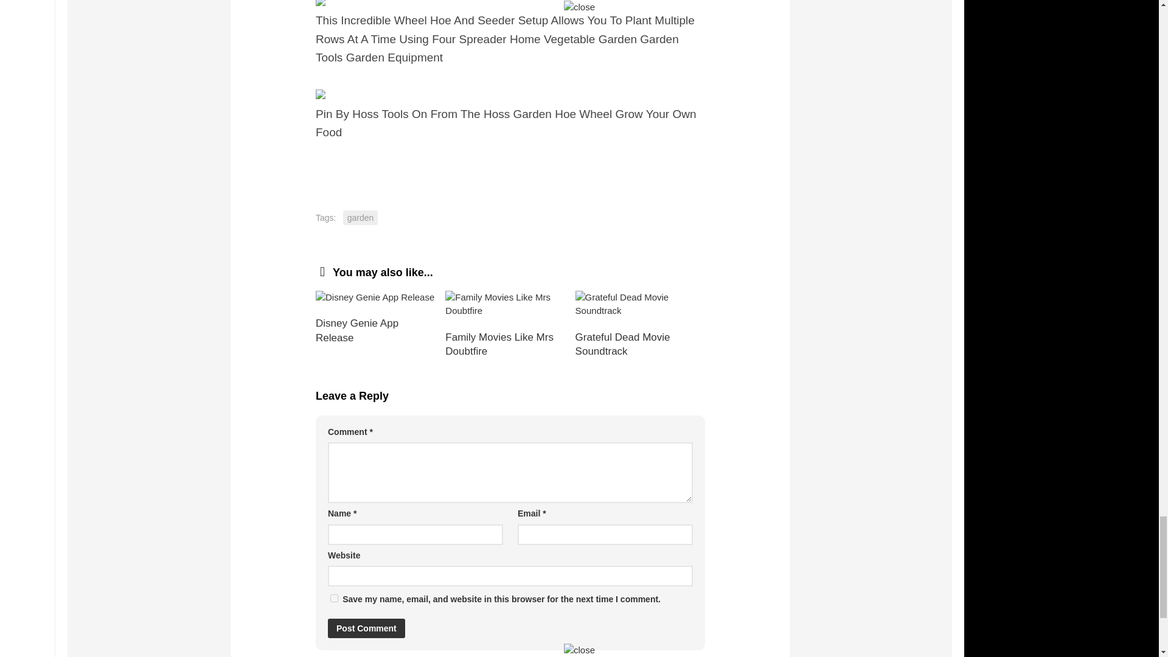  I want to click on Disney Genie App Release, so click(380, 298).